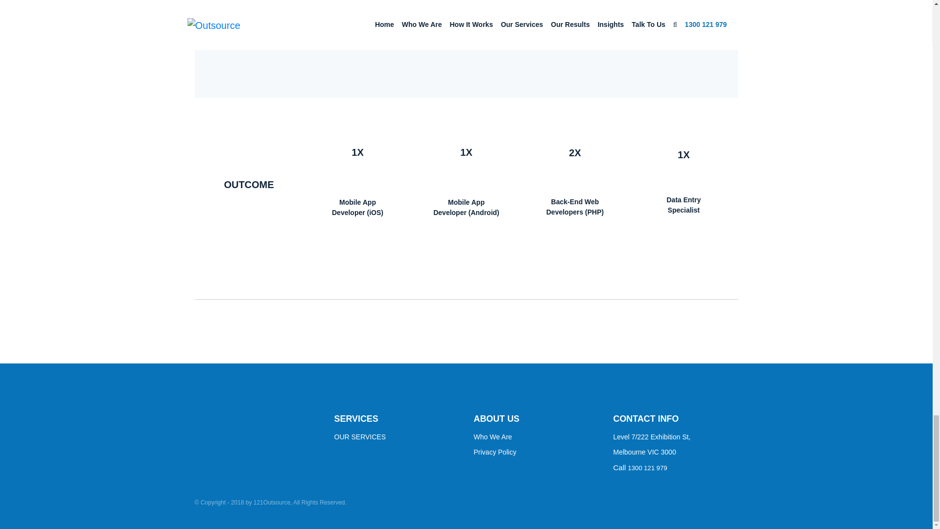 Image resolution: width=940 pixels, height=529 pixels. What do you see at coordinates (536, 437) in the screenshot?
I see `Who We Are` at bounding box center [536, 437].